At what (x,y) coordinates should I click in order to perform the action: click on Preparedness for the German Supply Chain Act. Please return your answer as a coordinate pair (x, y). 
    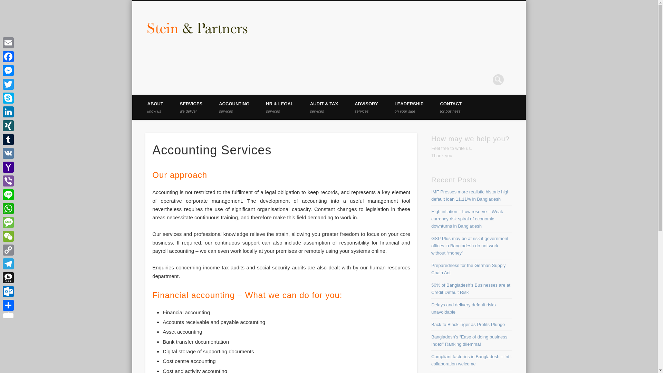
    Looking at the image, I should click on (234, 107).